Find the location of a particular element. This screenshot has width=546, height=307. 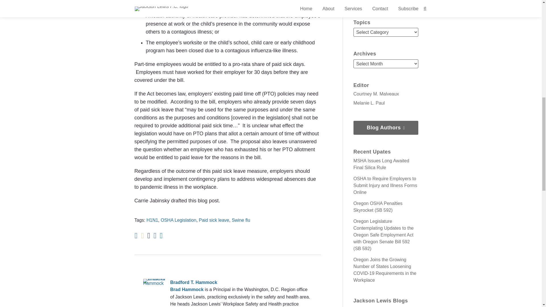

Swine flu is located at coordinates (241, 220).